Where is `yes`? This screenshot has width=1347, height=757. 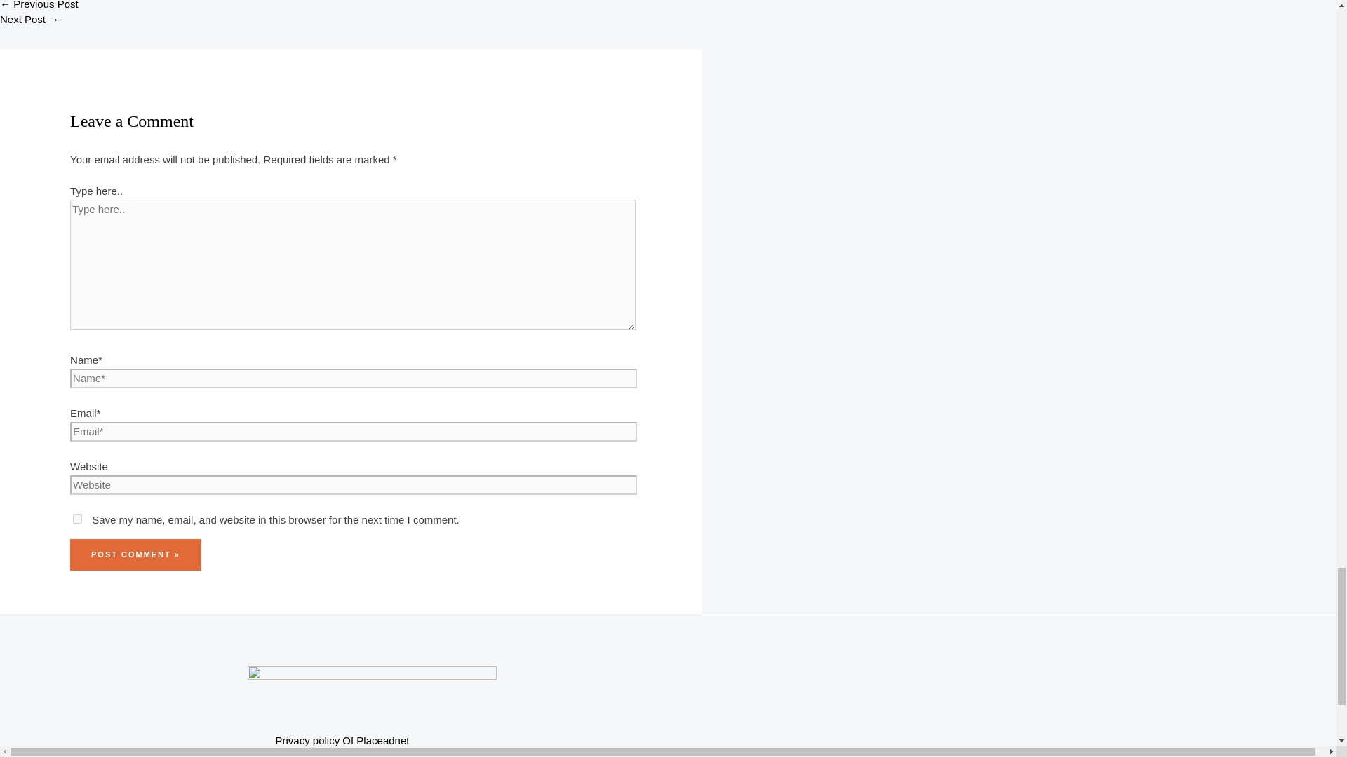 yes is located at coordinates (77, 519).